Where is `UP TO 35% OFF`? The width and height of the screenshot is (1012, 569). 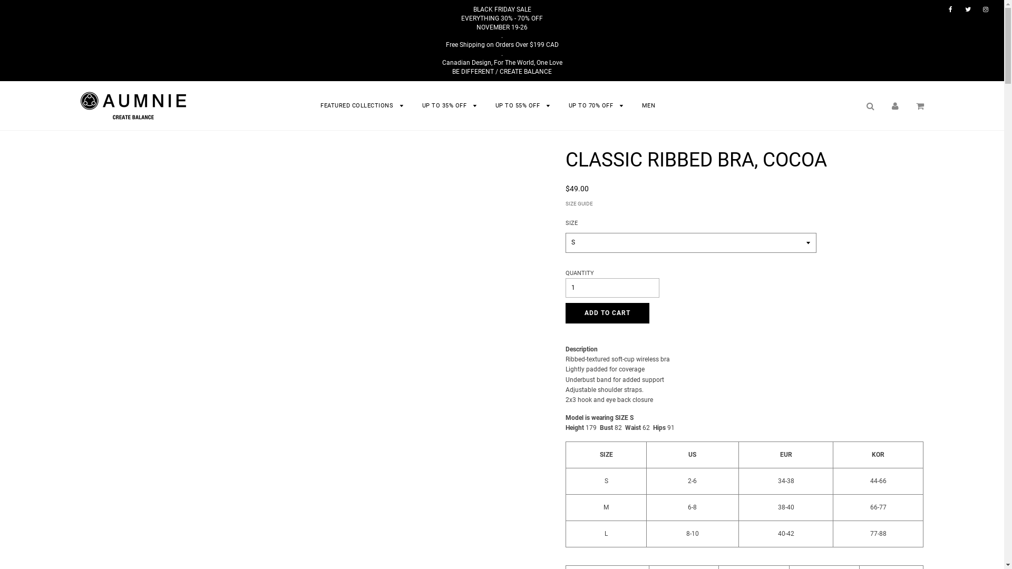
UP TO 35% OFF is located at coordinates (450, 105).